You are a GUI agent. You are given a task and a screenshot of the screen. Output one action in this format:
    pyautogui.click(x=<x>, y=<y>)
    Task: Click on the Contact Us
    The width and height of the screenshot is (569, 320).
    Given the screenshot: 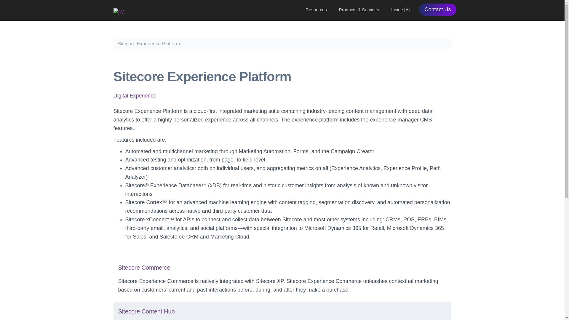 What is the action you would take?
    pyautogui.click(x=437, y=9)
    